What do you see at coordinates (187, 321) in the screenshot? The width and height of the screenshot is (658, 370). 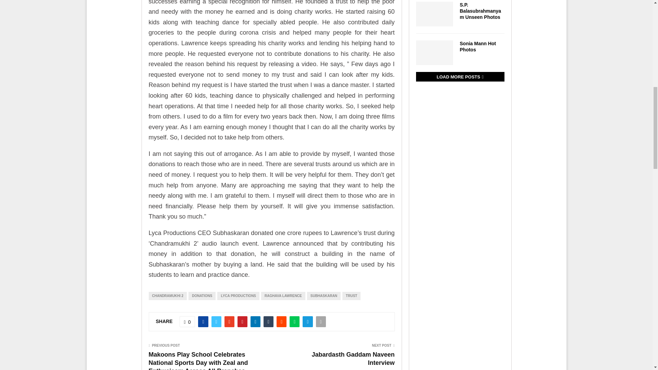 I see `0` at bounding box center [187, 321].